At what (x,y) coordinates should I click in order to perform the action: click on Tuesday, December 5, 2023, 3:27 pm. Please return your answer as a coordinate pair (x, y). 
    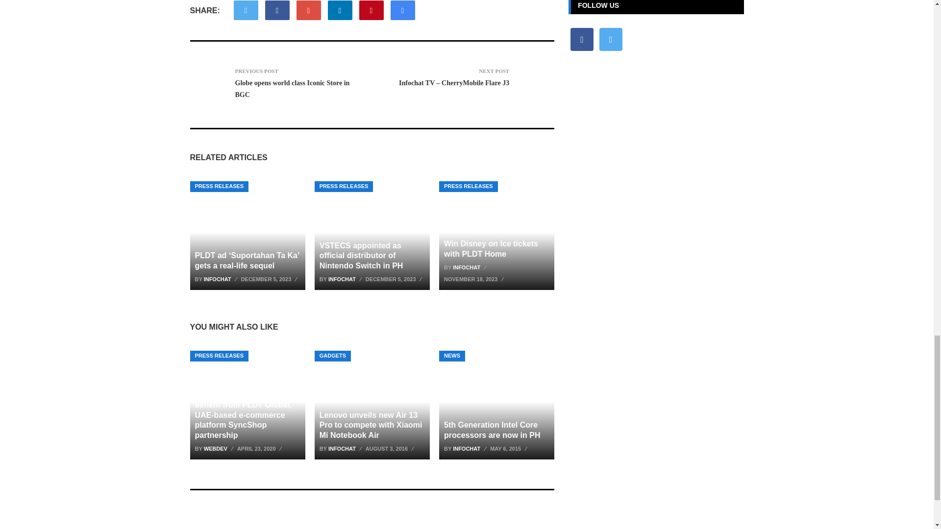
    Looking at the image, I should click on (395, 279).